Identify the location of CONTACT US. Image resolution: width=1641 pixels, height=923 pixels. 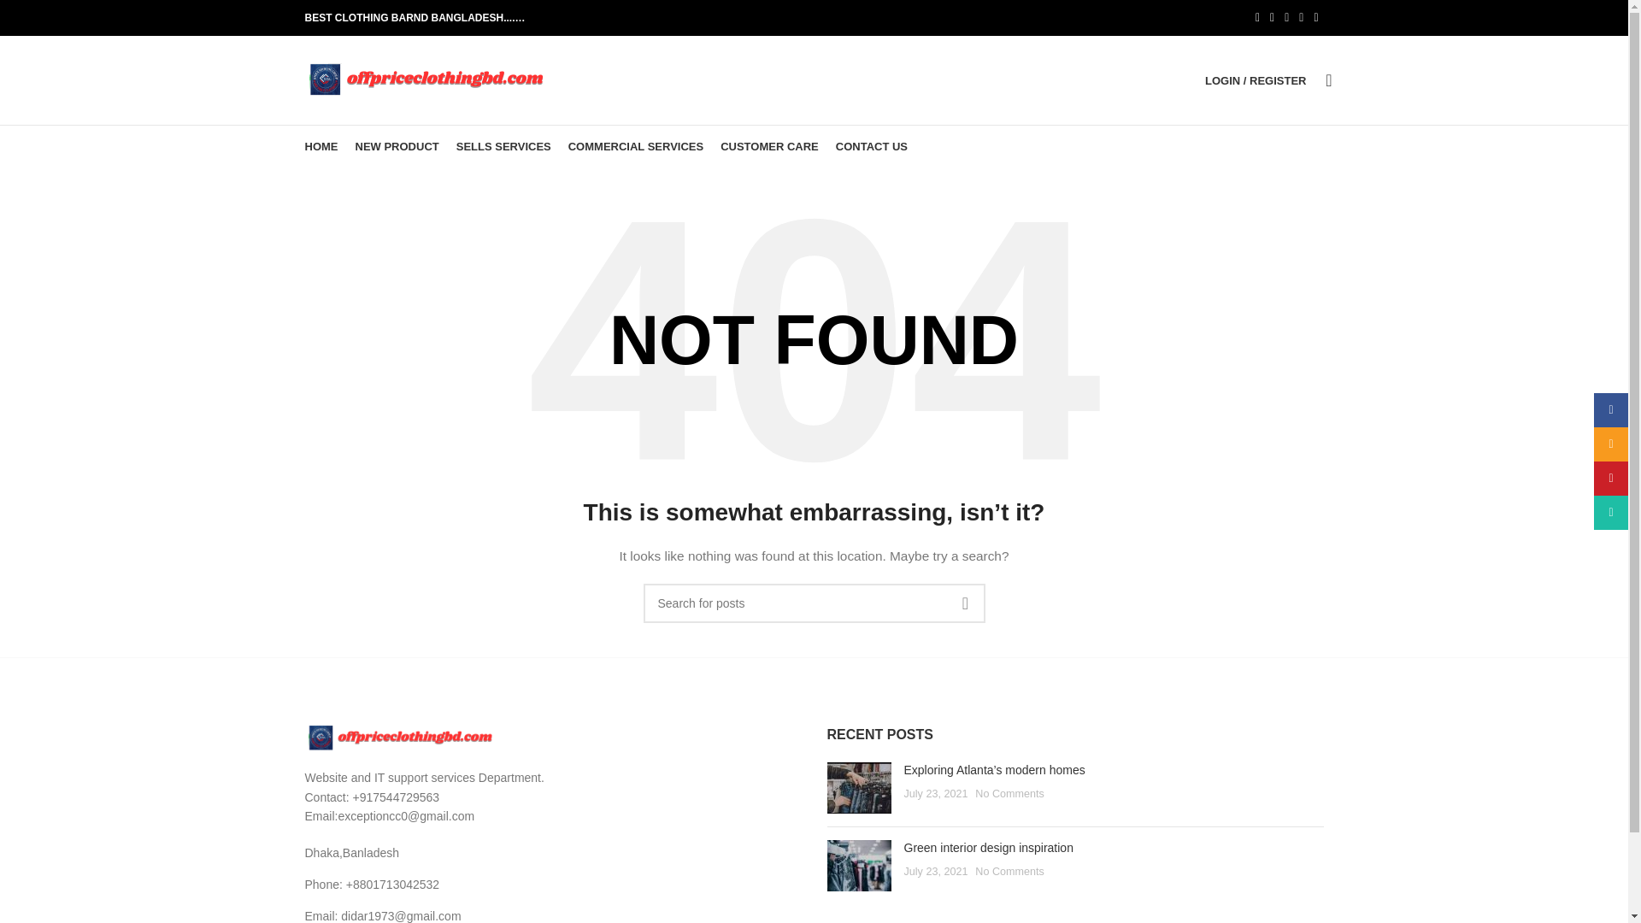
(871, 147).